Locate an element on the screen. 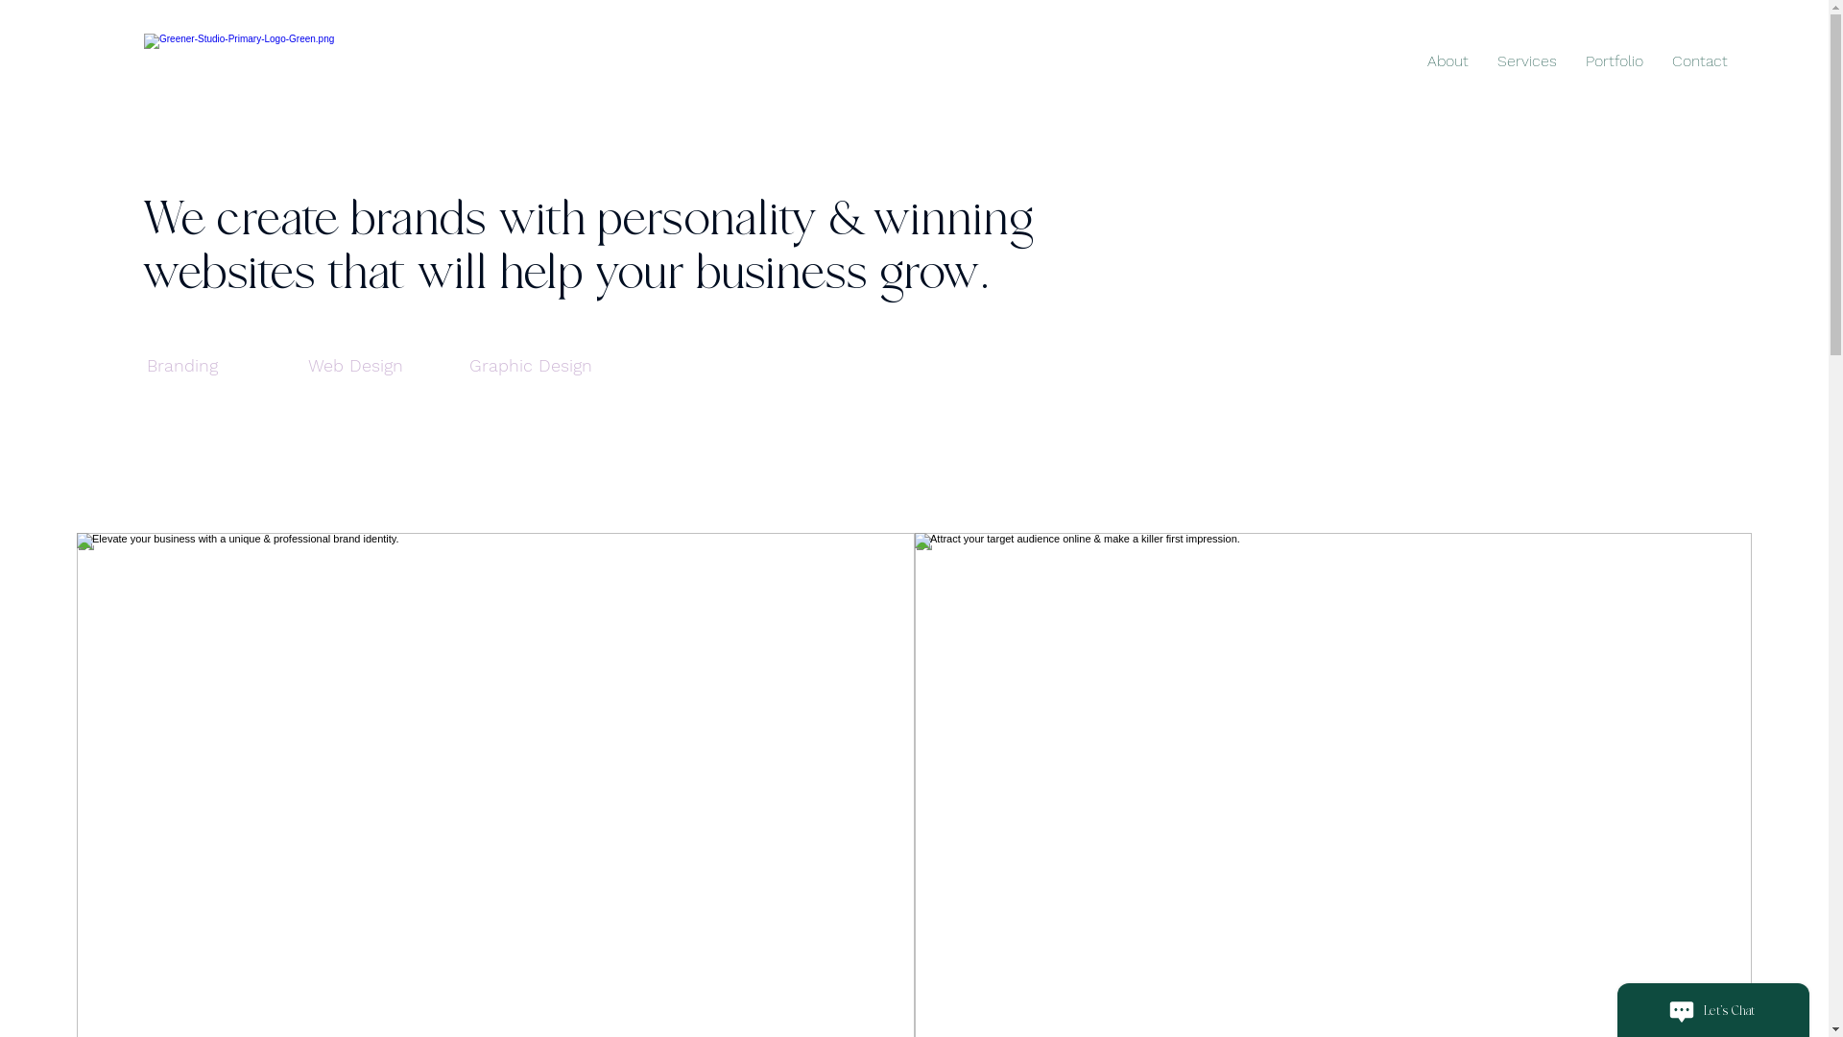  Web Design is located at coordinates (382, 365).